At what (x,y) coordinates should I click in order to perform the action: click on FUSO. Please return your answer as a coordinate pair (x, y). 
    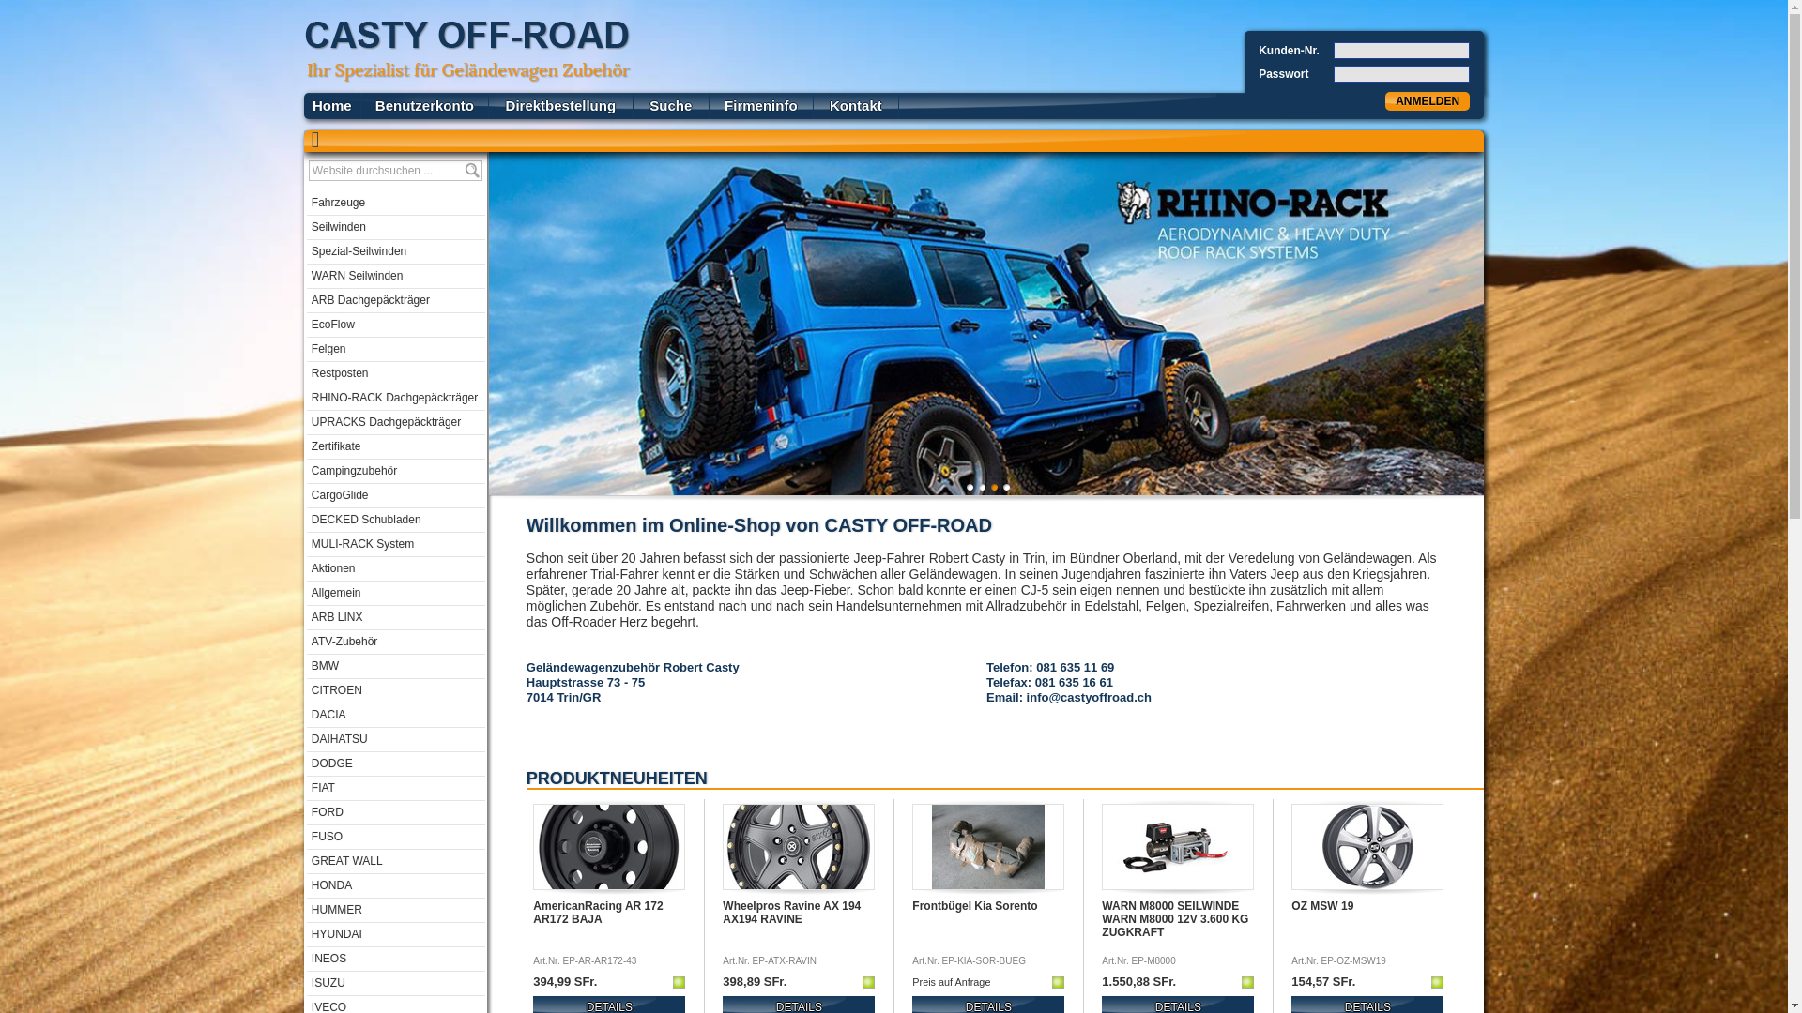
    Looking at the image, I should click on (396, 838).